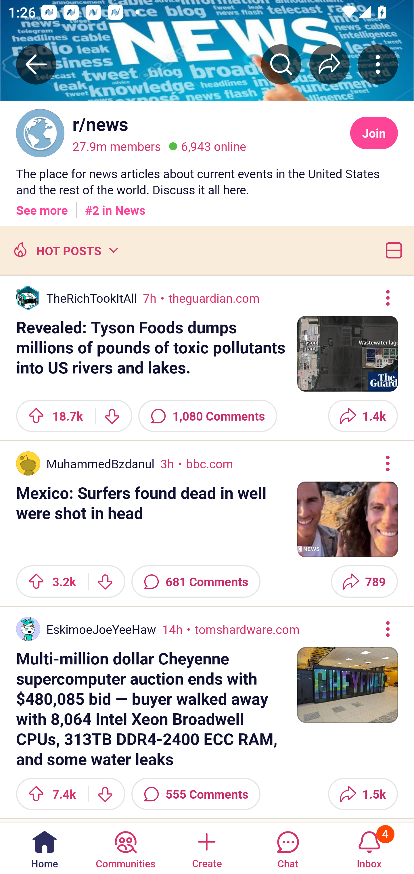 The height and width of the screenshot is (874, 414). Describe the element at coordinates (125, 848) in the screenshot. I see `Communities` at that location.